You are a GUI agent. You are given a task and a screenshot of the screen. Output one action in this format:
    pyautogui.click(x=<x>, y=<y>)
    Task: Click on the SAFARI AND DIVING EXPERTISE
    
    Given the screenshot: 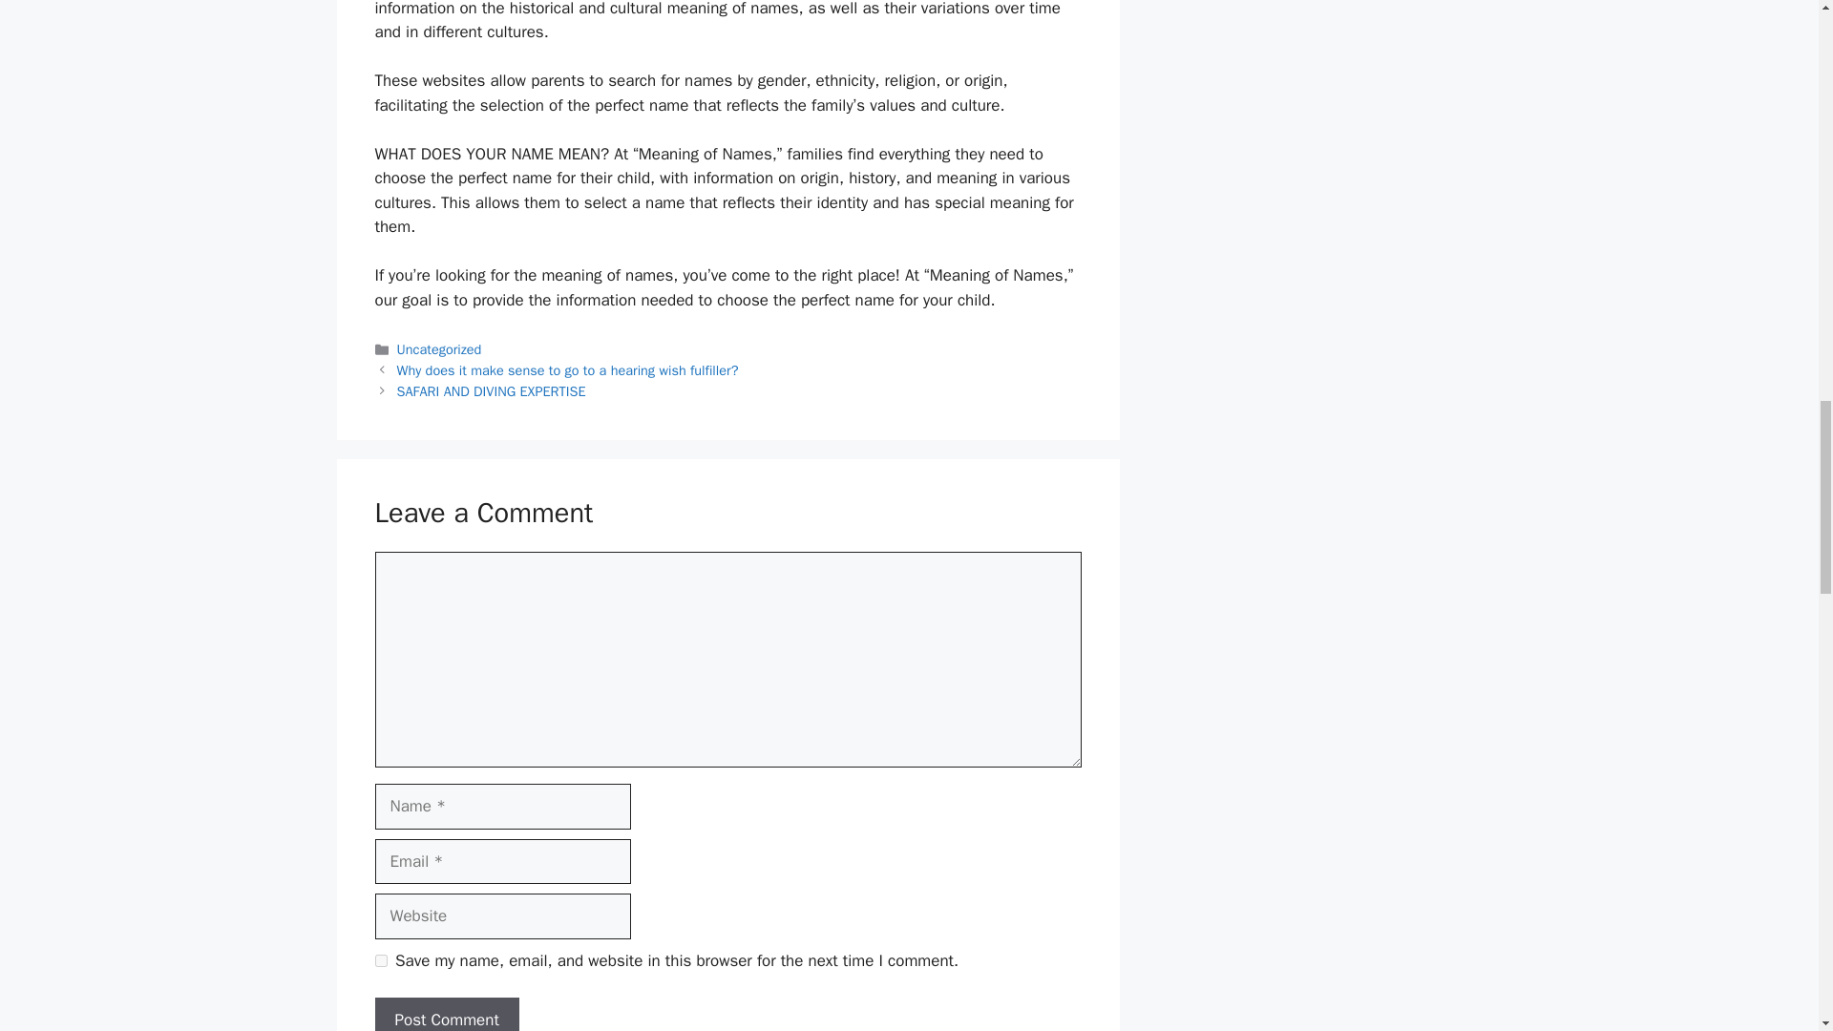 What is the action you would take?
    pyautogui.click(x=492, y=391)
    